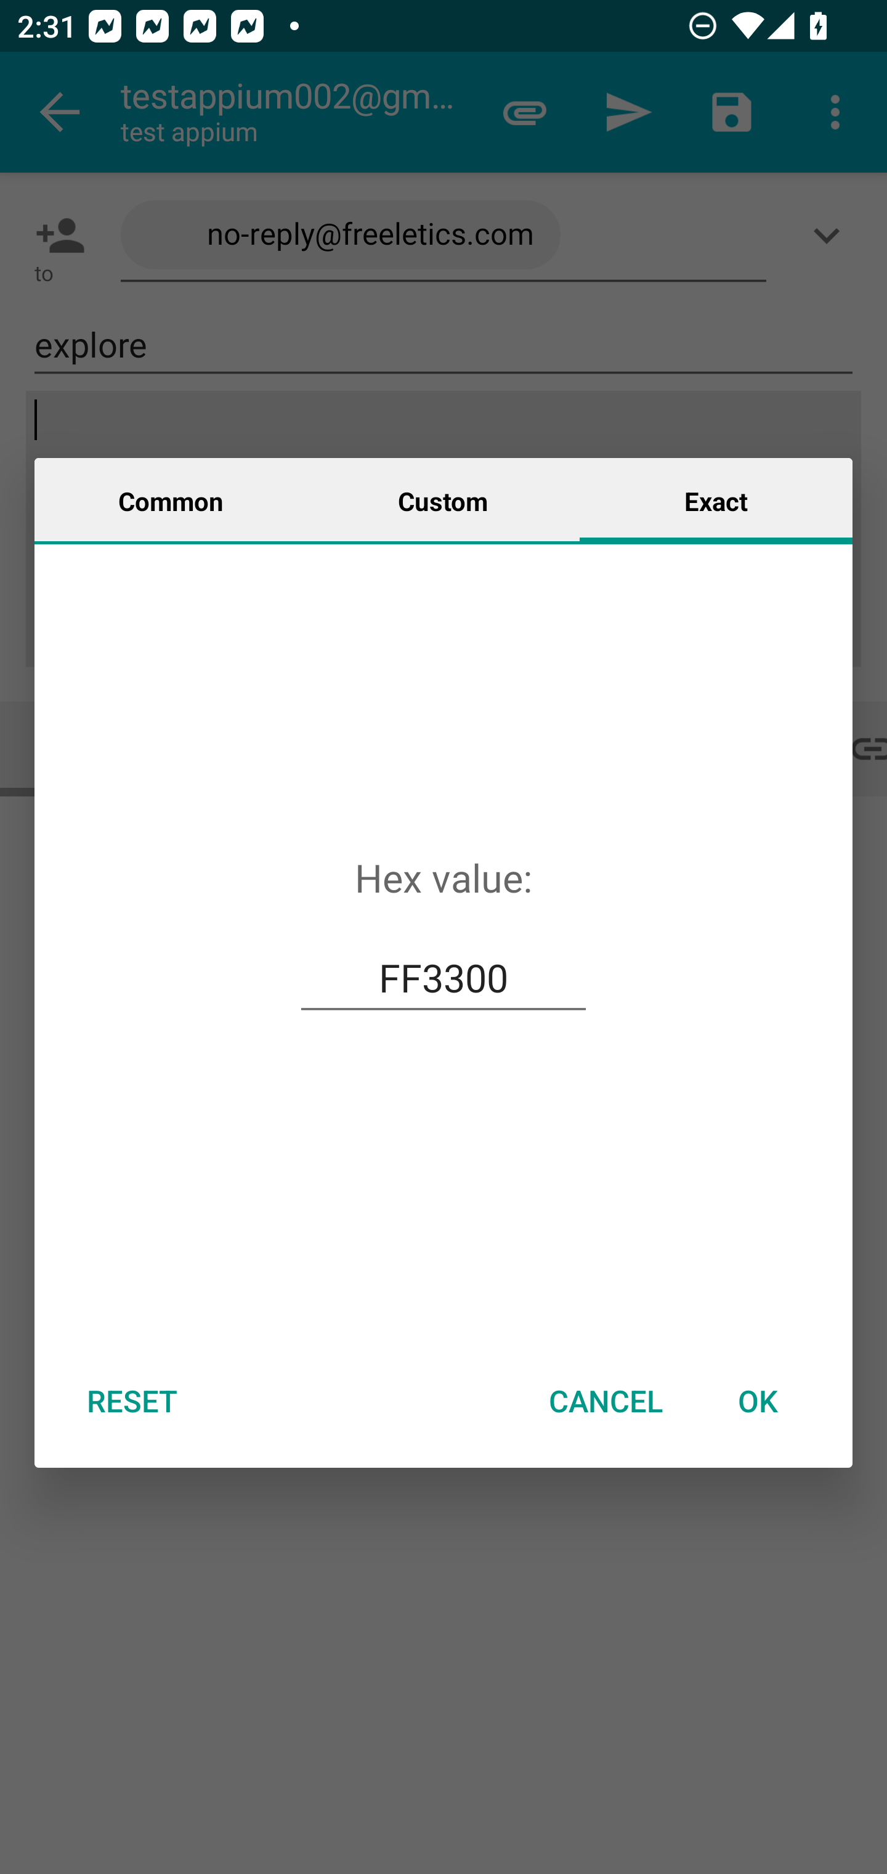  Describe the element at coordinates (443, 500) in the screenshot. I see `Custom` at that location.